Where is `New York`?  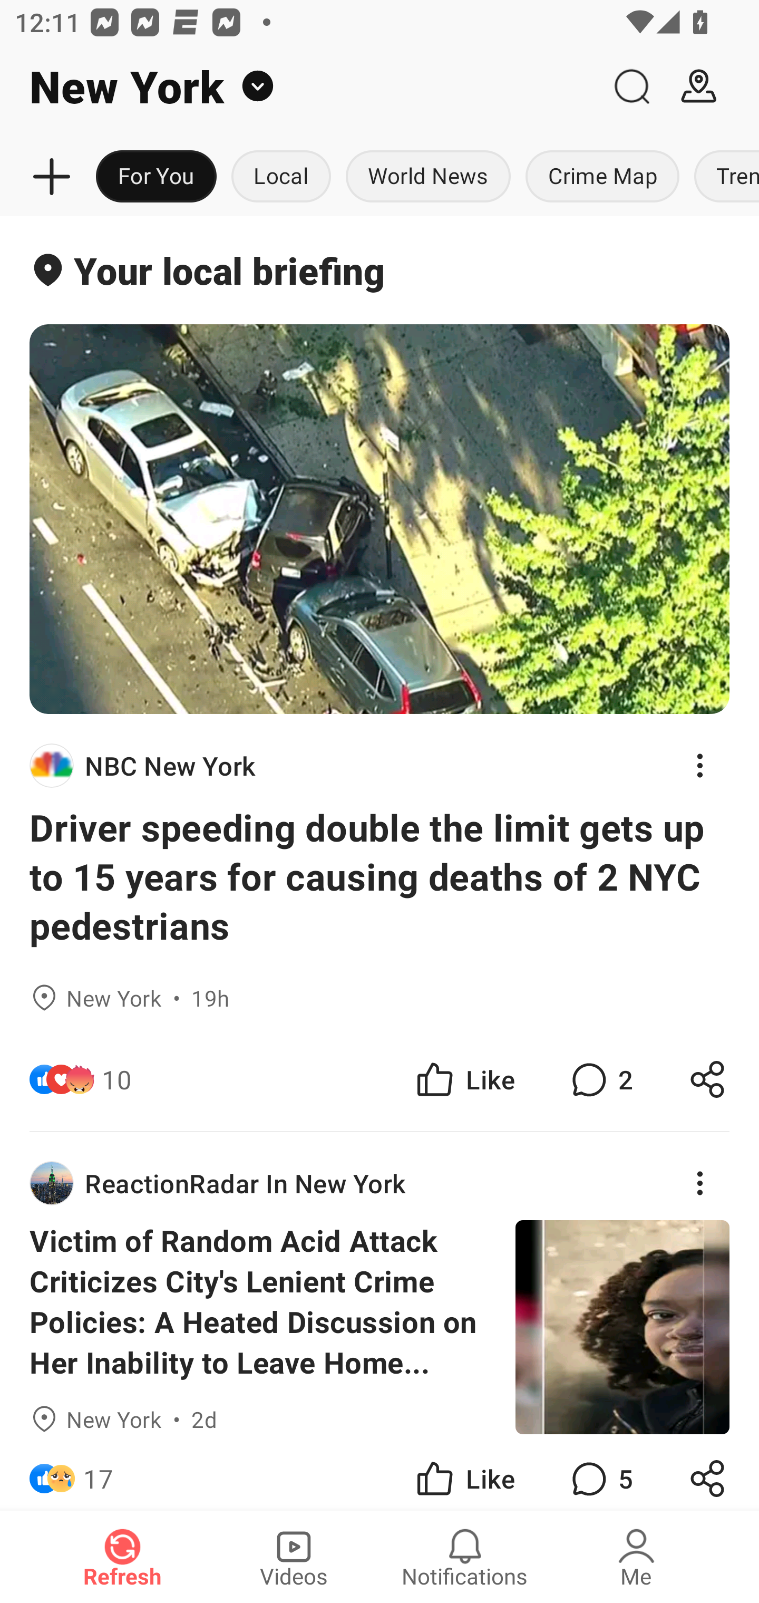 New York is located at coordinates (299, 86).